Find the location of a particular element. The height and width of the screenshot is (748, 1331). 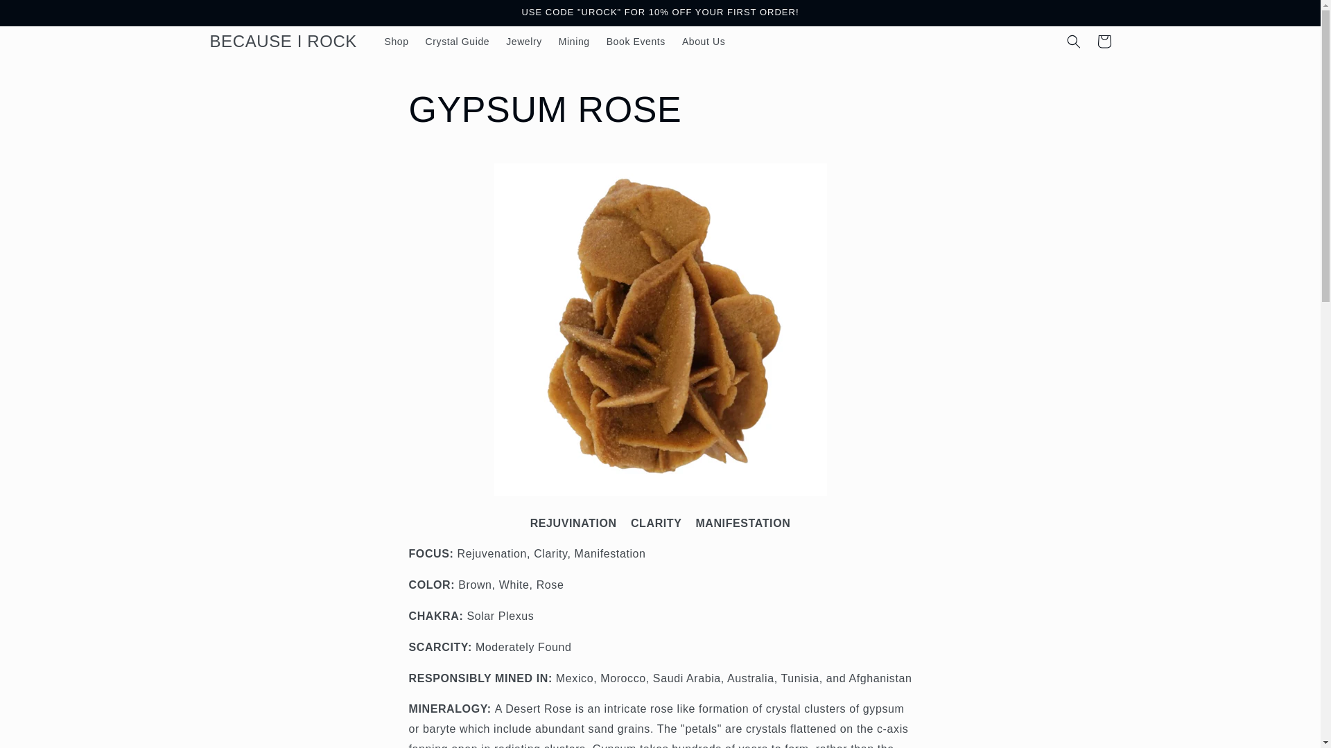

Jewelry is located at coordinates (524, 42).